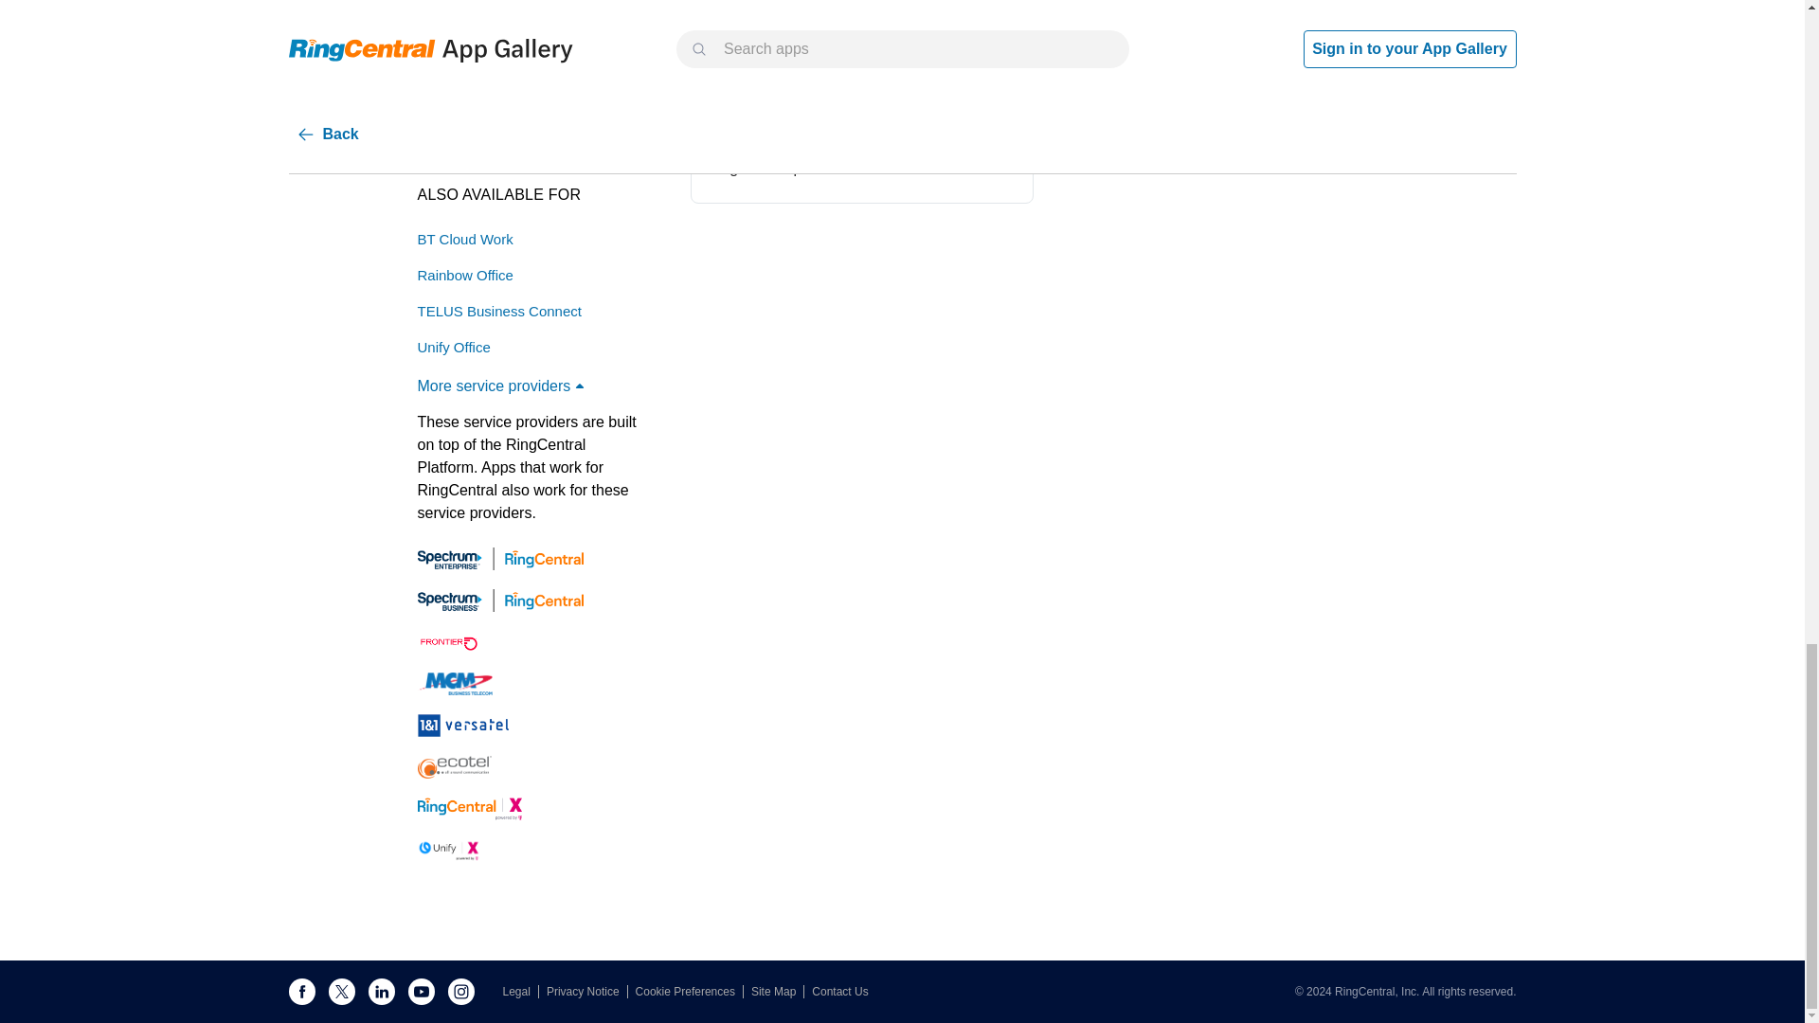 The width and height of the screenshot is (1819, 1023). I want to click on Privacy Notice, so click(587, 992).